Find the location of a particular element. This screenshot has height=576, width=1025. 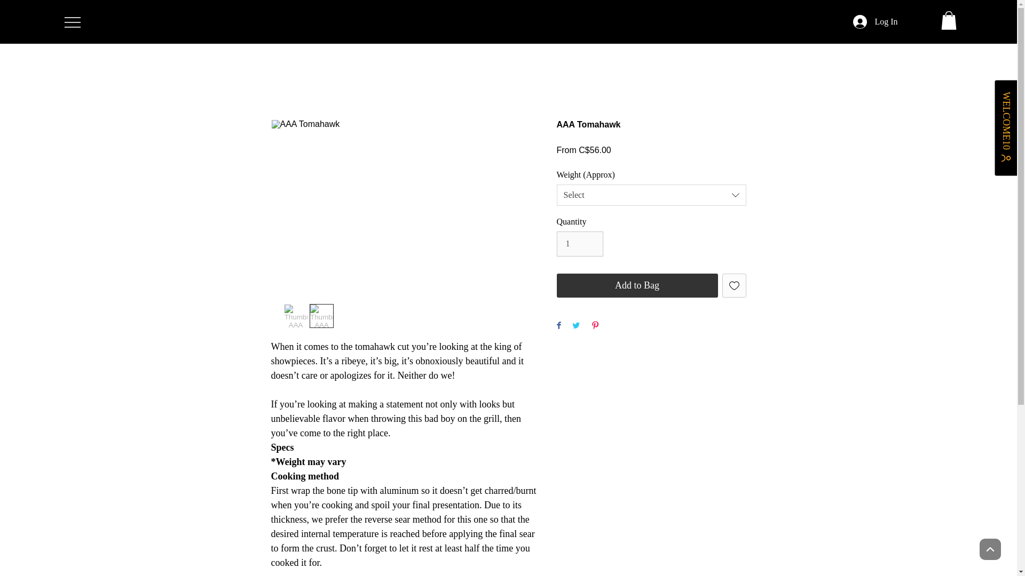

Log In is located at coordinates (876, 21).